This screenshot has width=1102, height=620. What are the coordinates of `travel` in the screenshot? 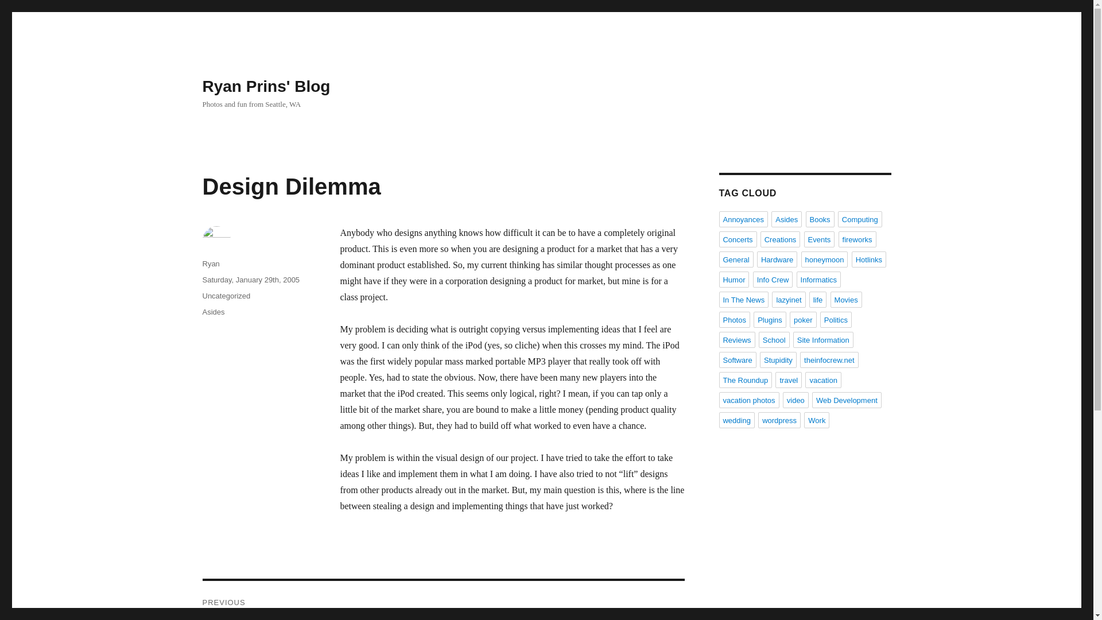 It's located at (789, 380).